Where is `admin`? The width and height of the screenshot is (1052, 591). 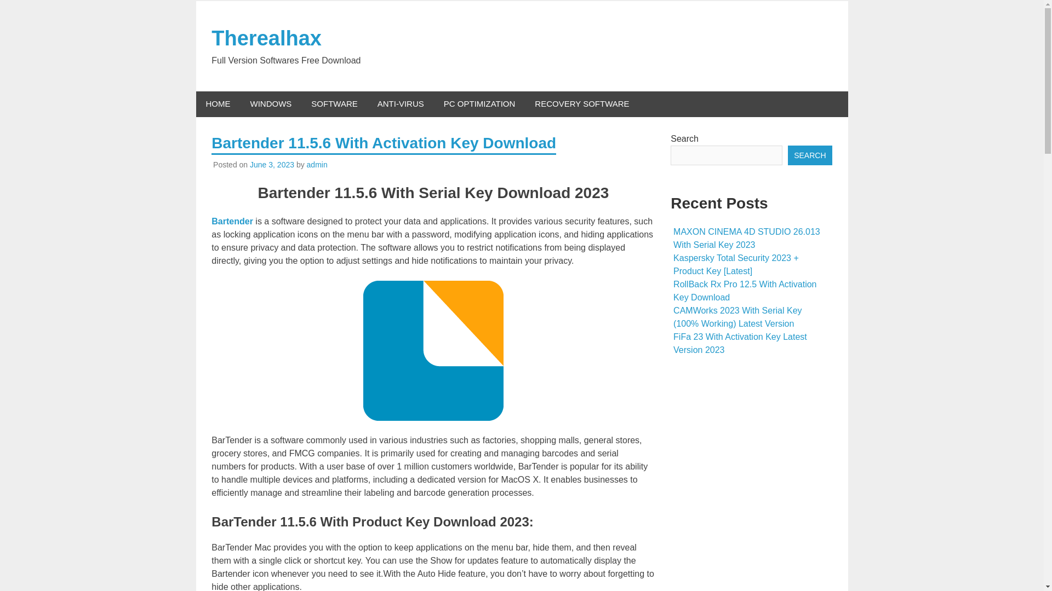 admin is located at coordinates (317, 164).